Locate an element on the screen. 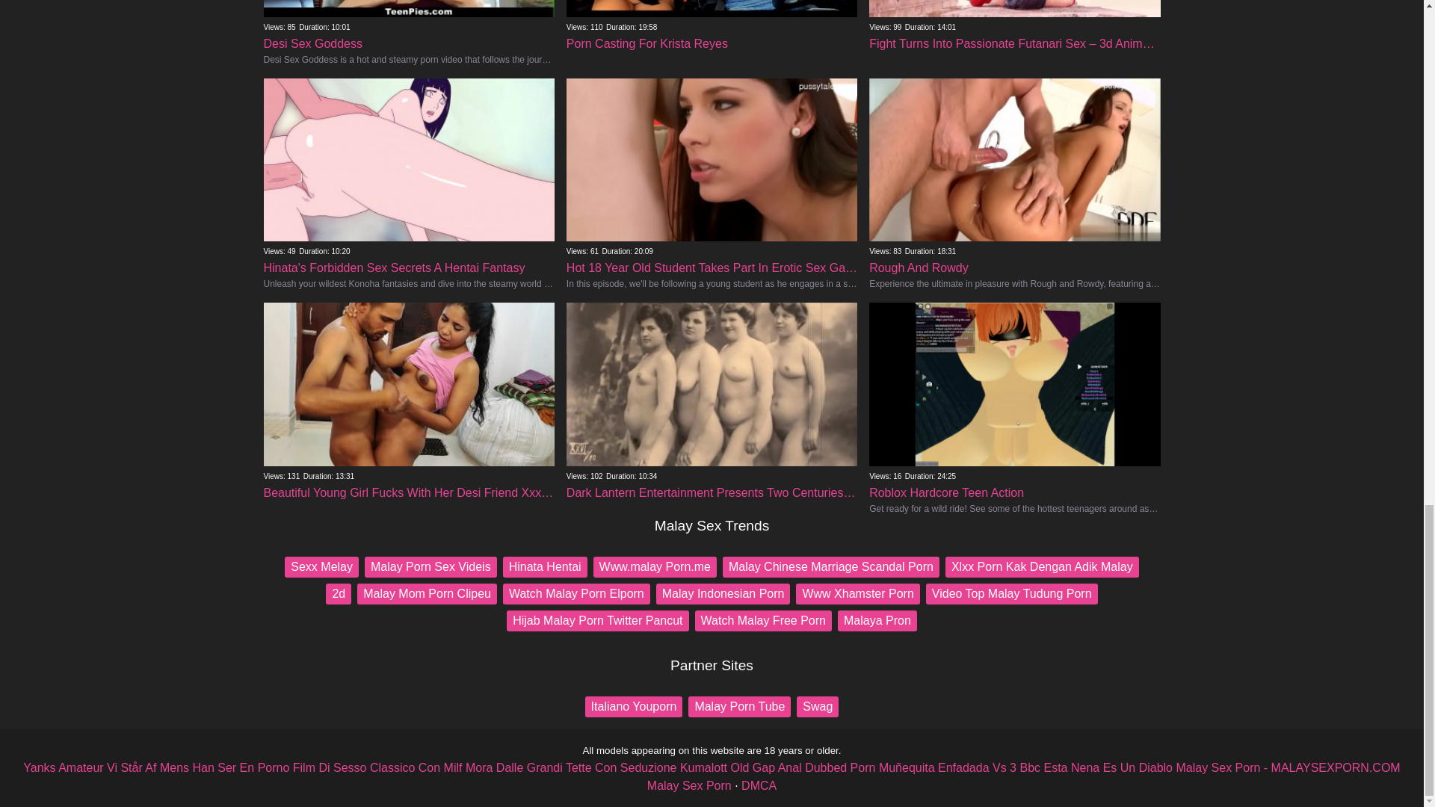 This screenshot has width=1435, height=807. Malaya Pron is located at coordinates (877, 620).